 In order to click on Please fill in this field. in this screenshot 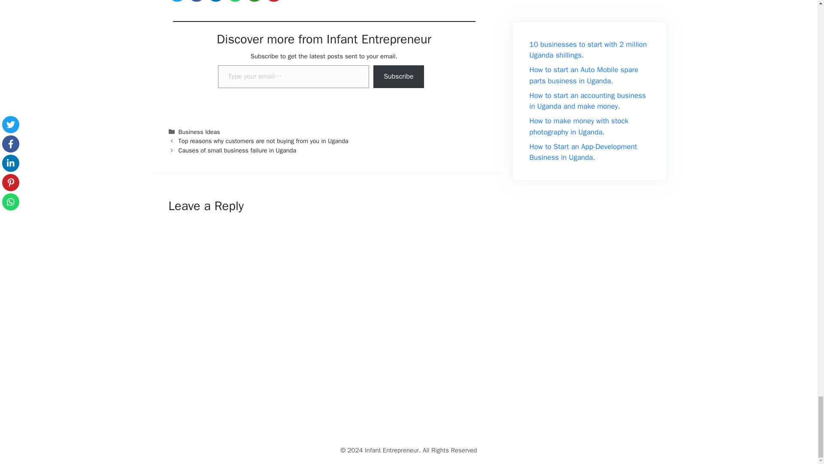, I will do `click(294, 76)`.